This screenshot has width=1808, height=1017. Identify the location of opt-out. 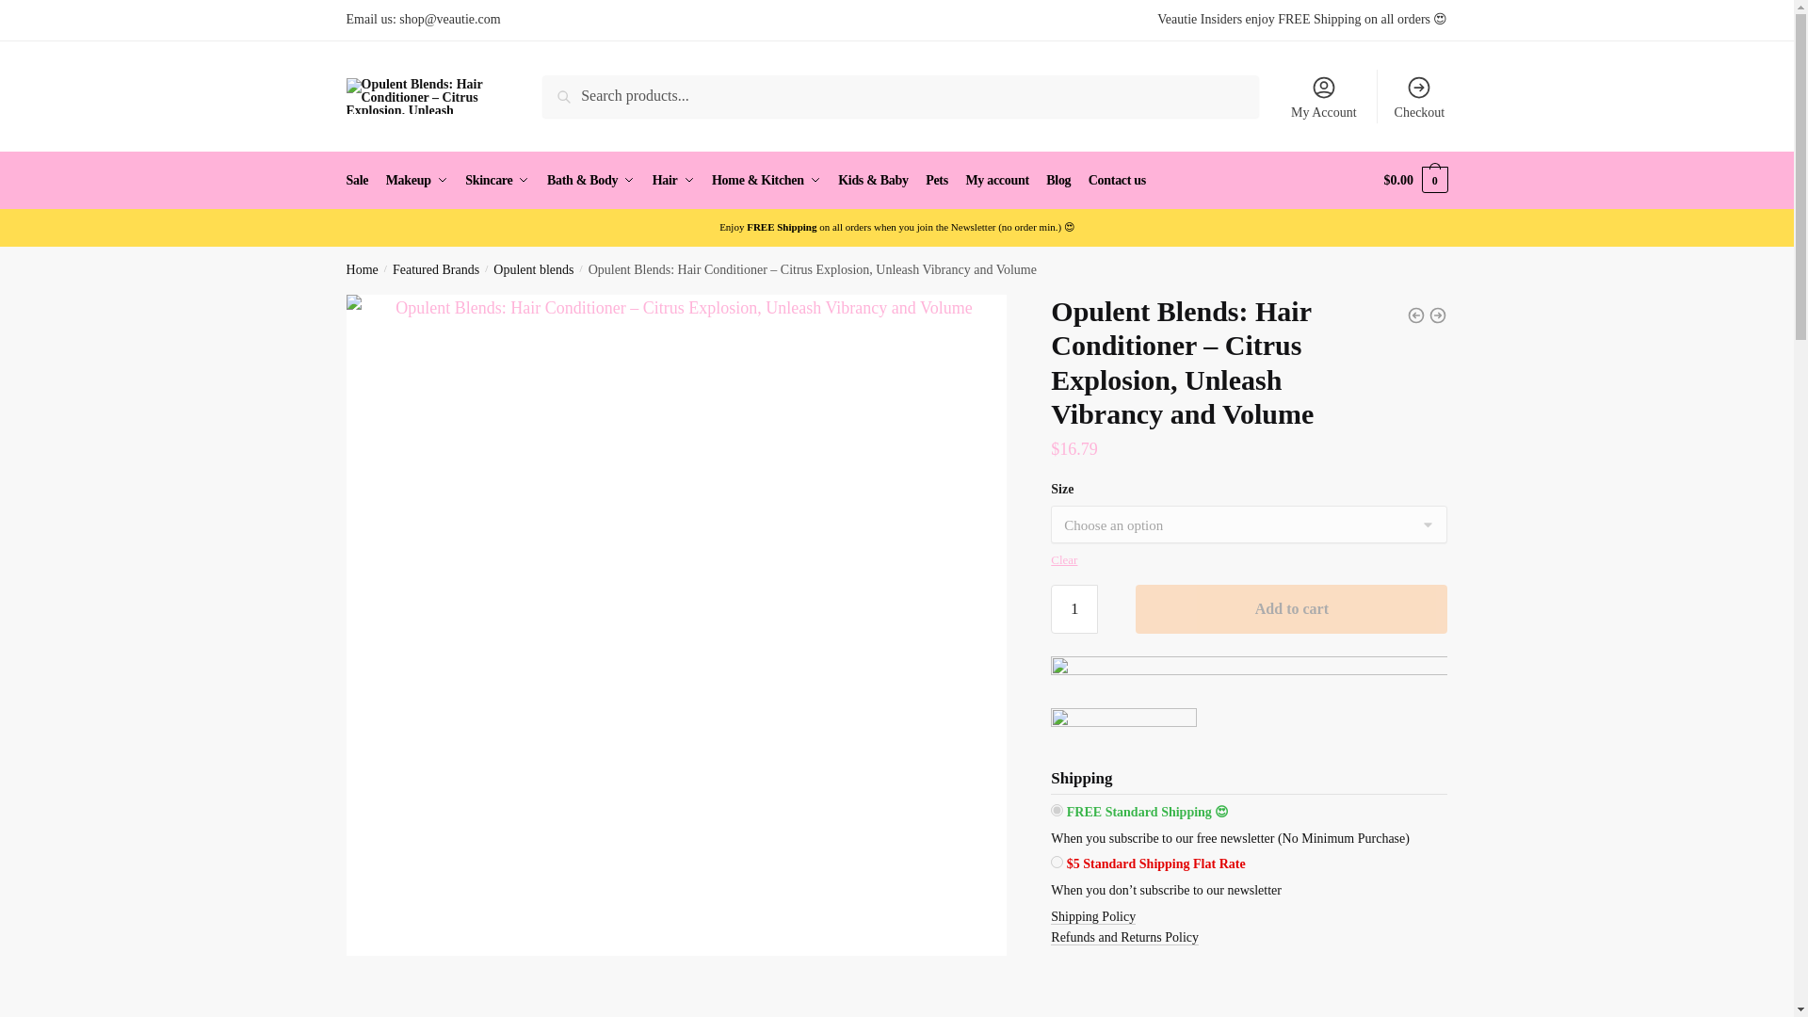
(1057, 863).